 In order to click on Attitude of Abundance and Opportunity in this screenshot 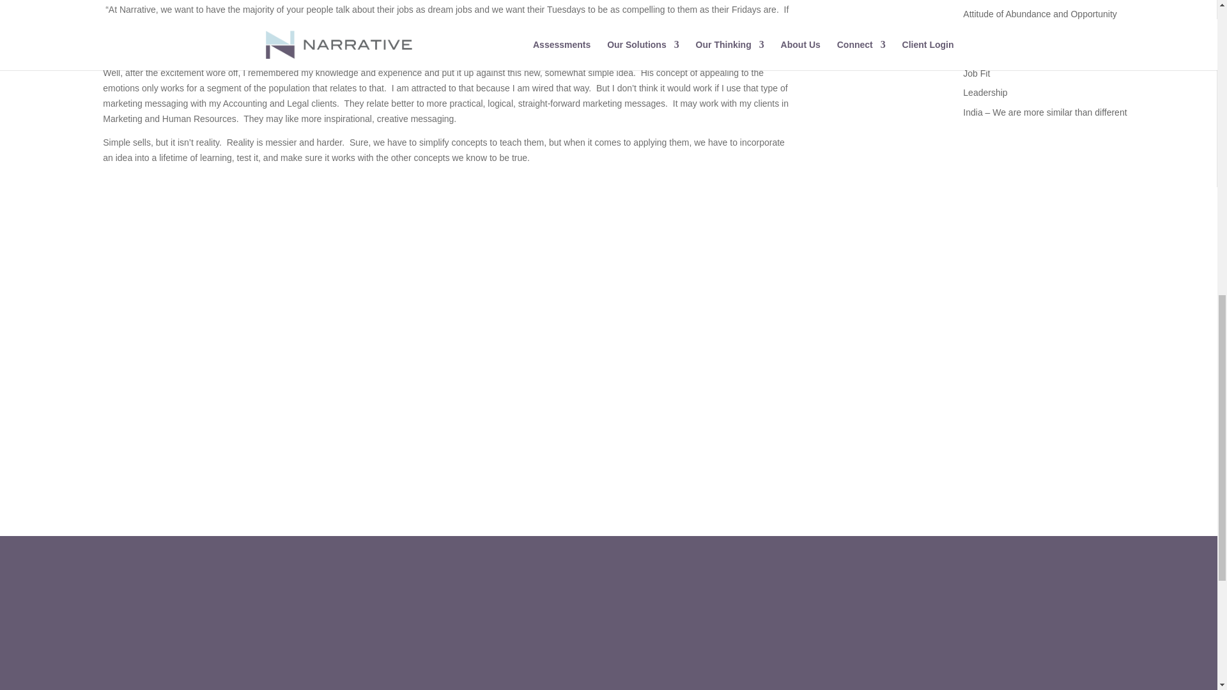, I will do `click(1040, 14)`.